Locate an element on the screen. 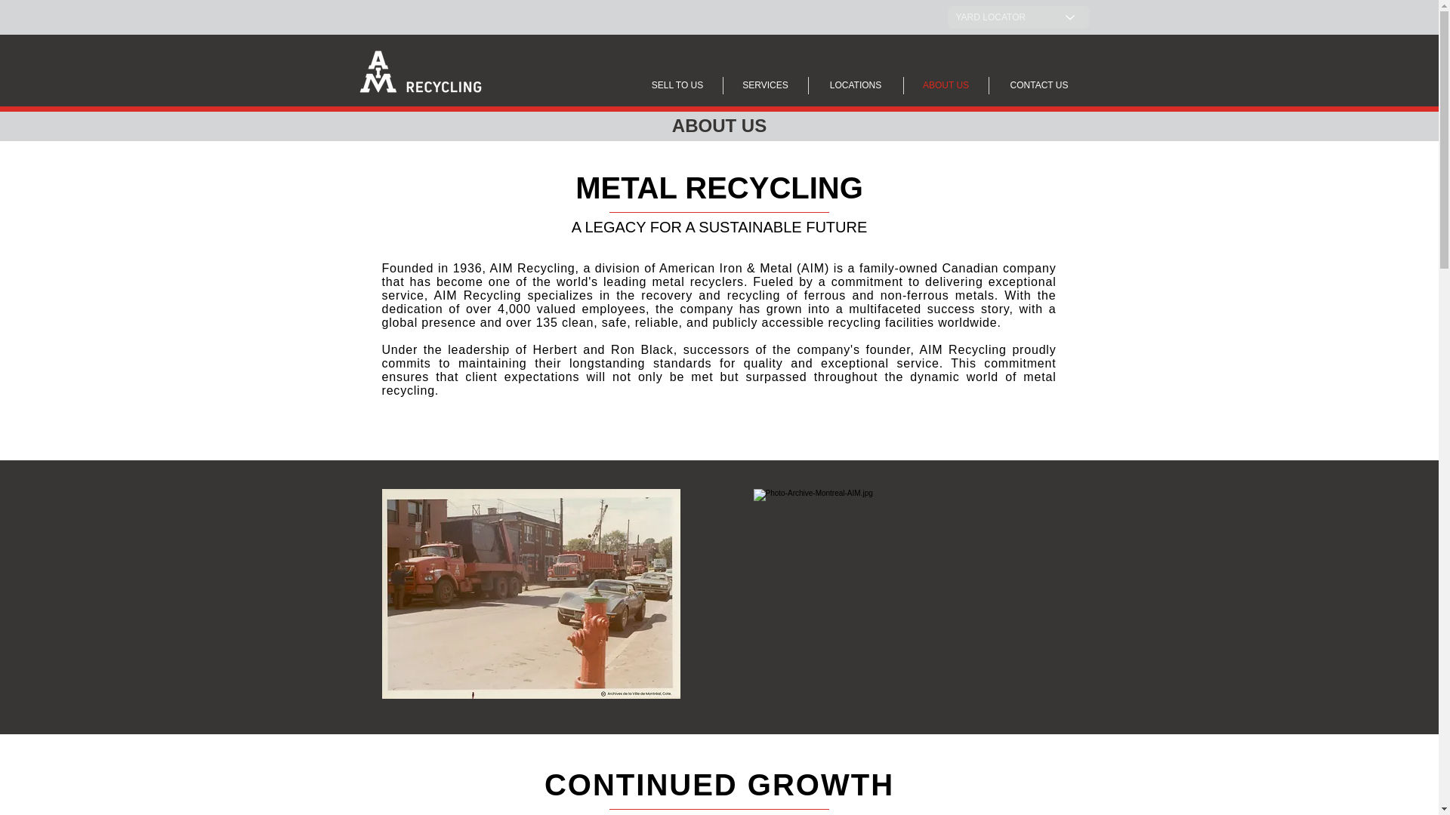  CONTACT US is located at coordinates (1039, 85).